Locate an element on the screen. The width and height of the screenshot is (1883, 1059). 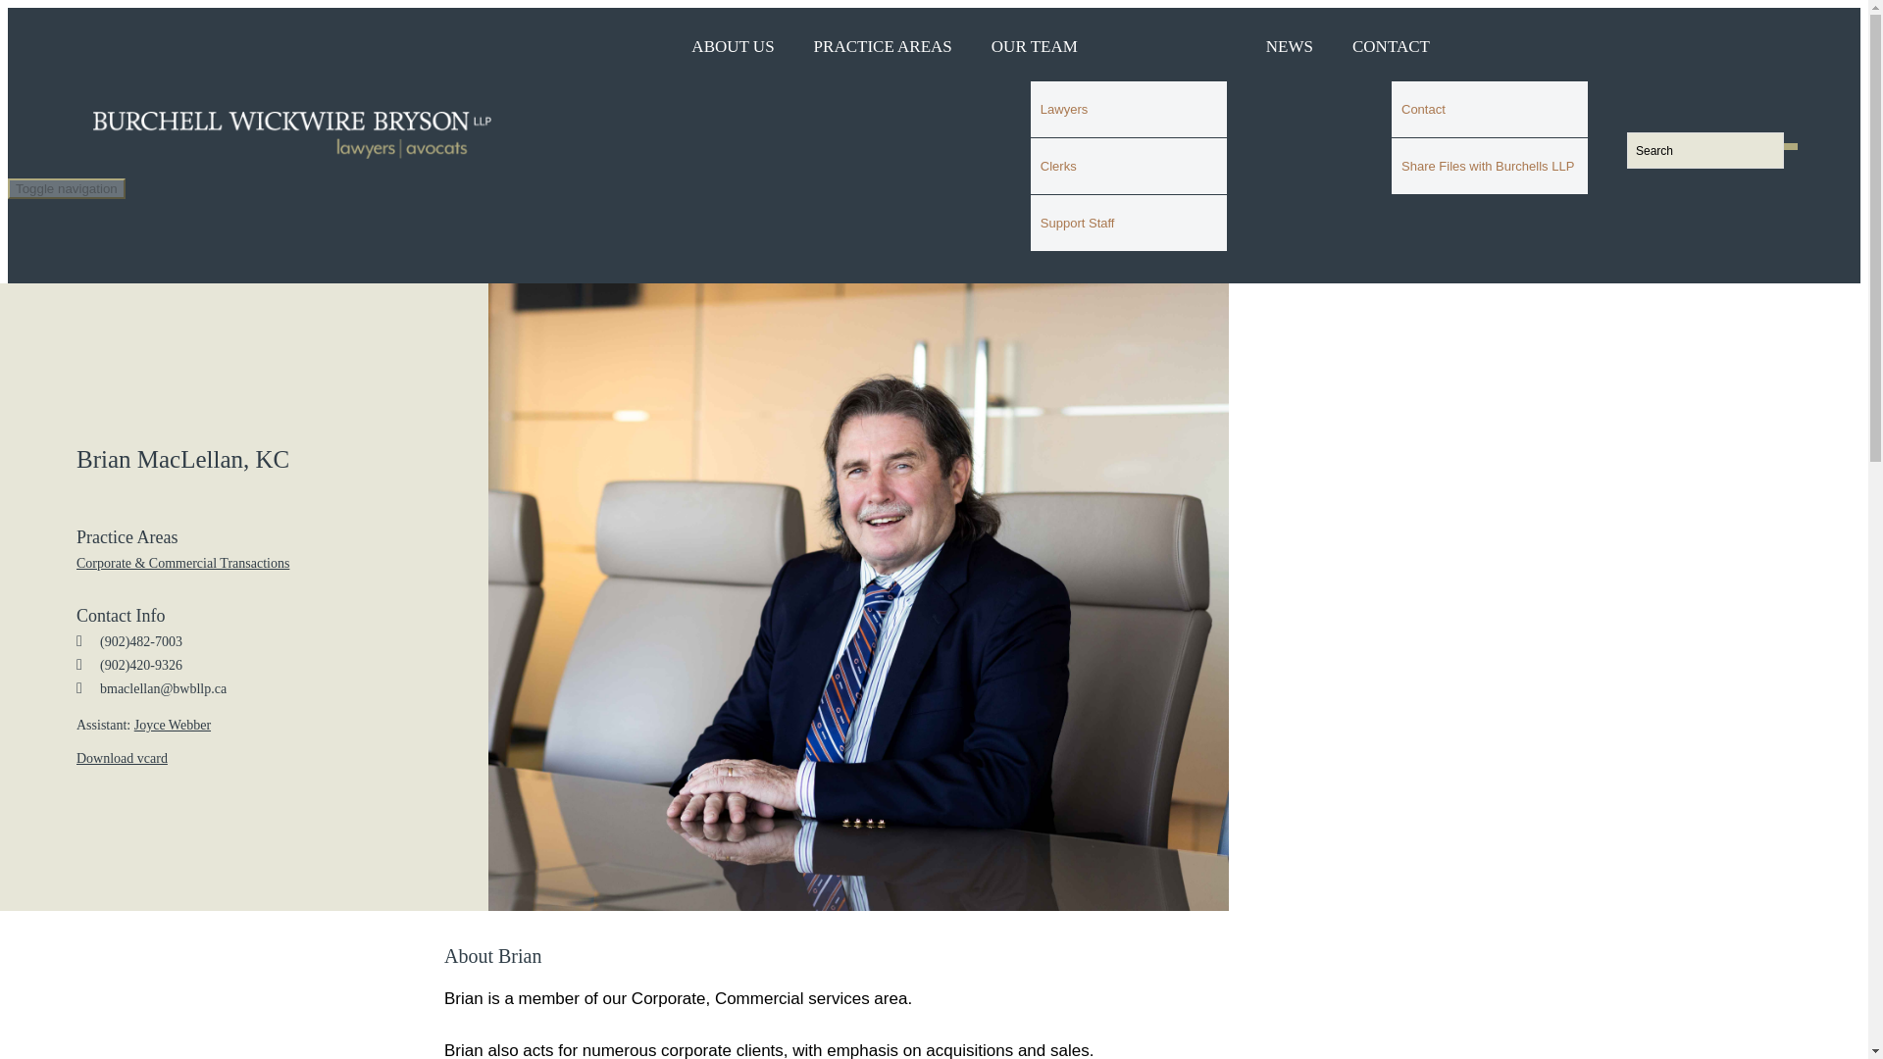
Clerks is located at coordinates (1128, 166).